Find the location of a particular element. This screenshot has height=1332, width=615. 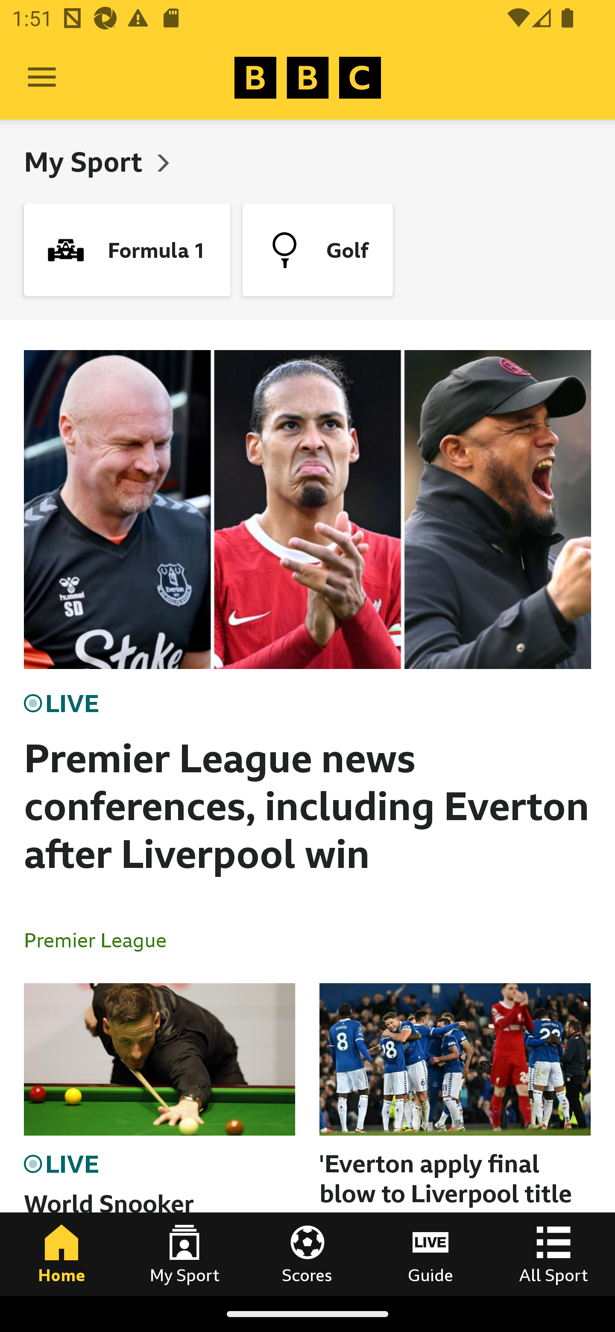

My Sport is located at coordinates (184, 1254).